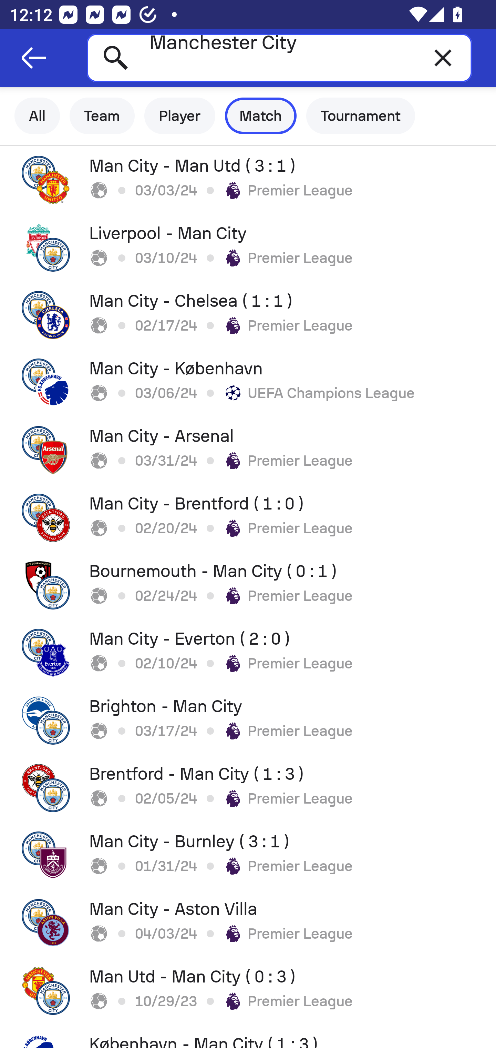 The width and height of the screenshot is (496, 1048). Describe the element at coordinates (248, 247) in the screenshot. I see `Liverpool - Man City 03/10/24 Premier League` at that location.